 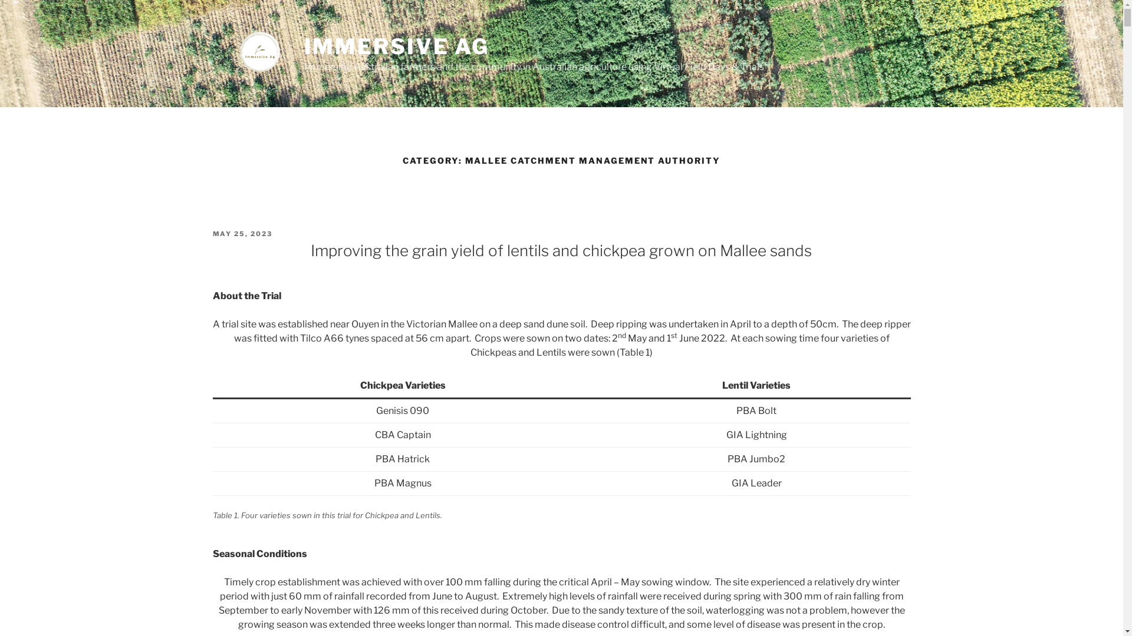 I want to click on MAY 25, 2023, so click(x=242, y=234).